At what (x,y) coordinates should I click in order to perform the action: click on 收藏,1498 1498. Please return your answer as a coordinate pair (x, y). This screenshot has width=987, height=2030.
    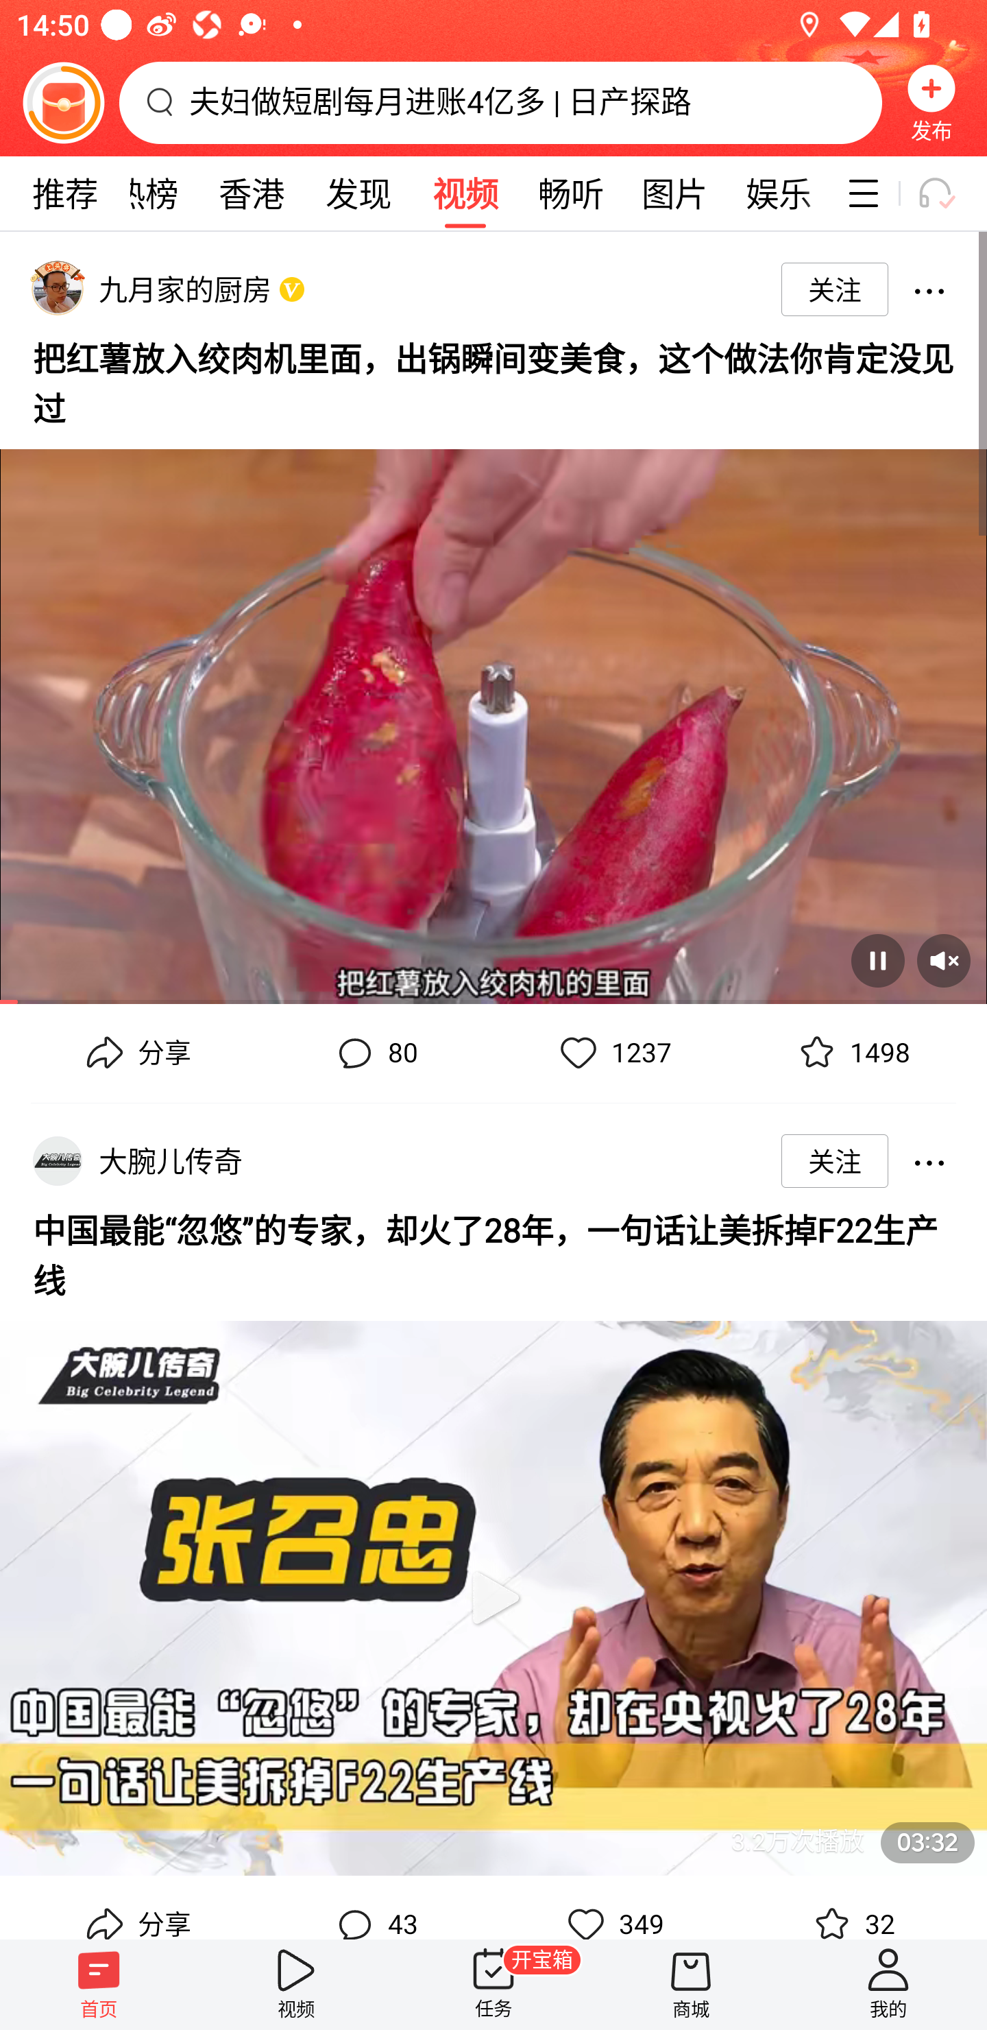
    Looking at the image, I should click on (851, 1053).